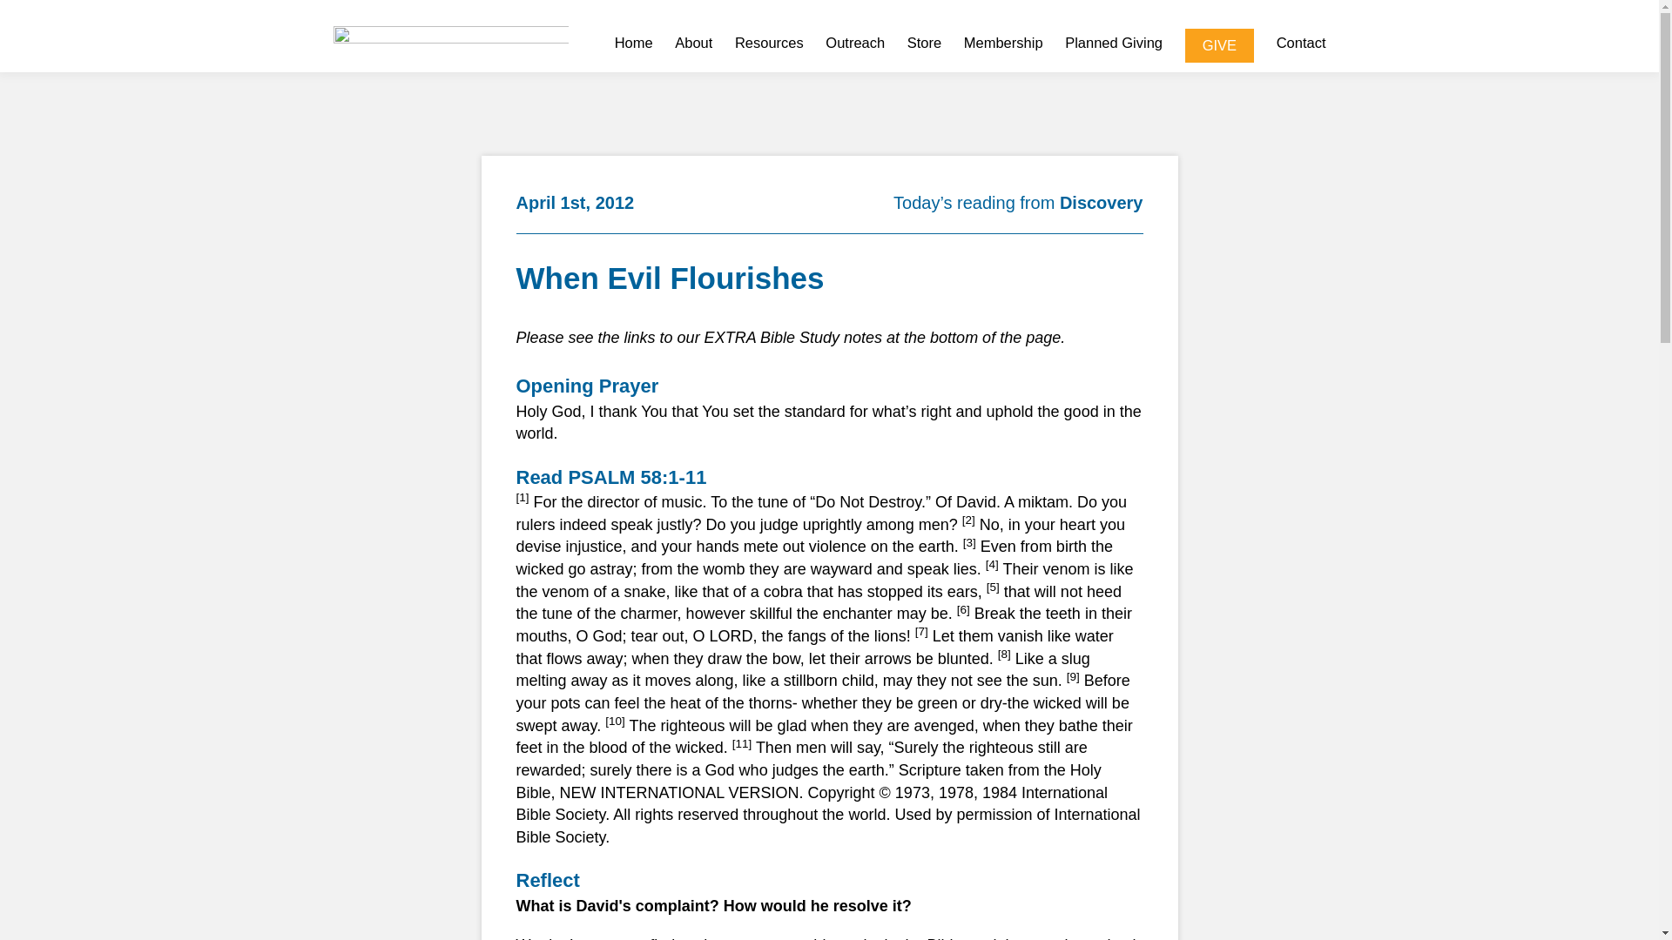 The width and height of the screenshot is (1672, 940). What do you see at coordinates (924, 45) in the screenshot?
I see `Store` at bounding box center [924, 45].